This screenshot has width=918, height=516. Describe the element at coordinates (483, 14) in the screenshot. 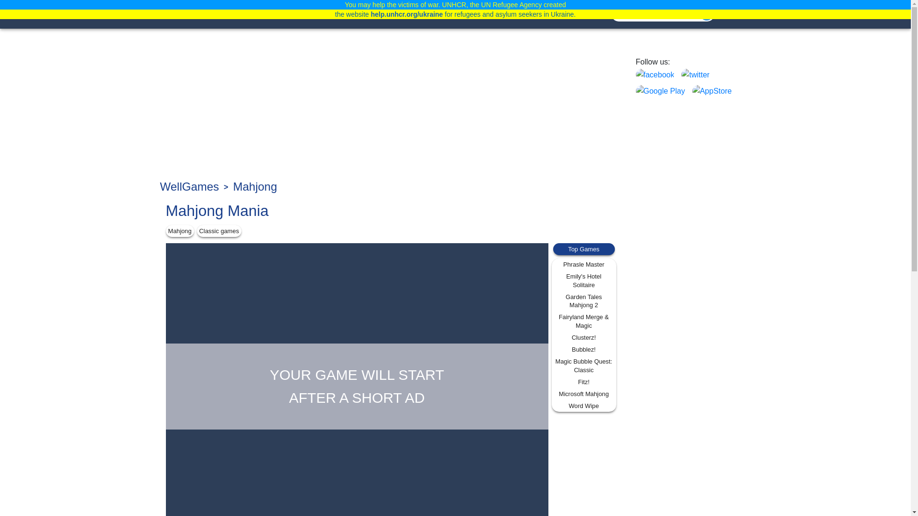

I see `Social` at that location.